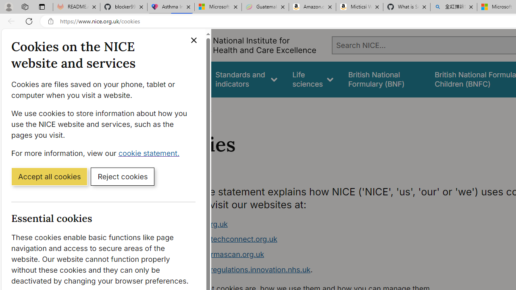 This screenshot has height=290, width=516. I want to click on Reject cookies, so click(123, 176).